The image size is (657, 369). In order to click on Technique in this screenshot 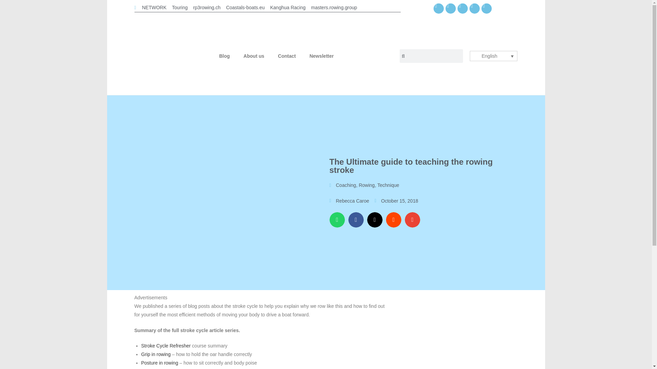, I will do `click(388, 185)`.